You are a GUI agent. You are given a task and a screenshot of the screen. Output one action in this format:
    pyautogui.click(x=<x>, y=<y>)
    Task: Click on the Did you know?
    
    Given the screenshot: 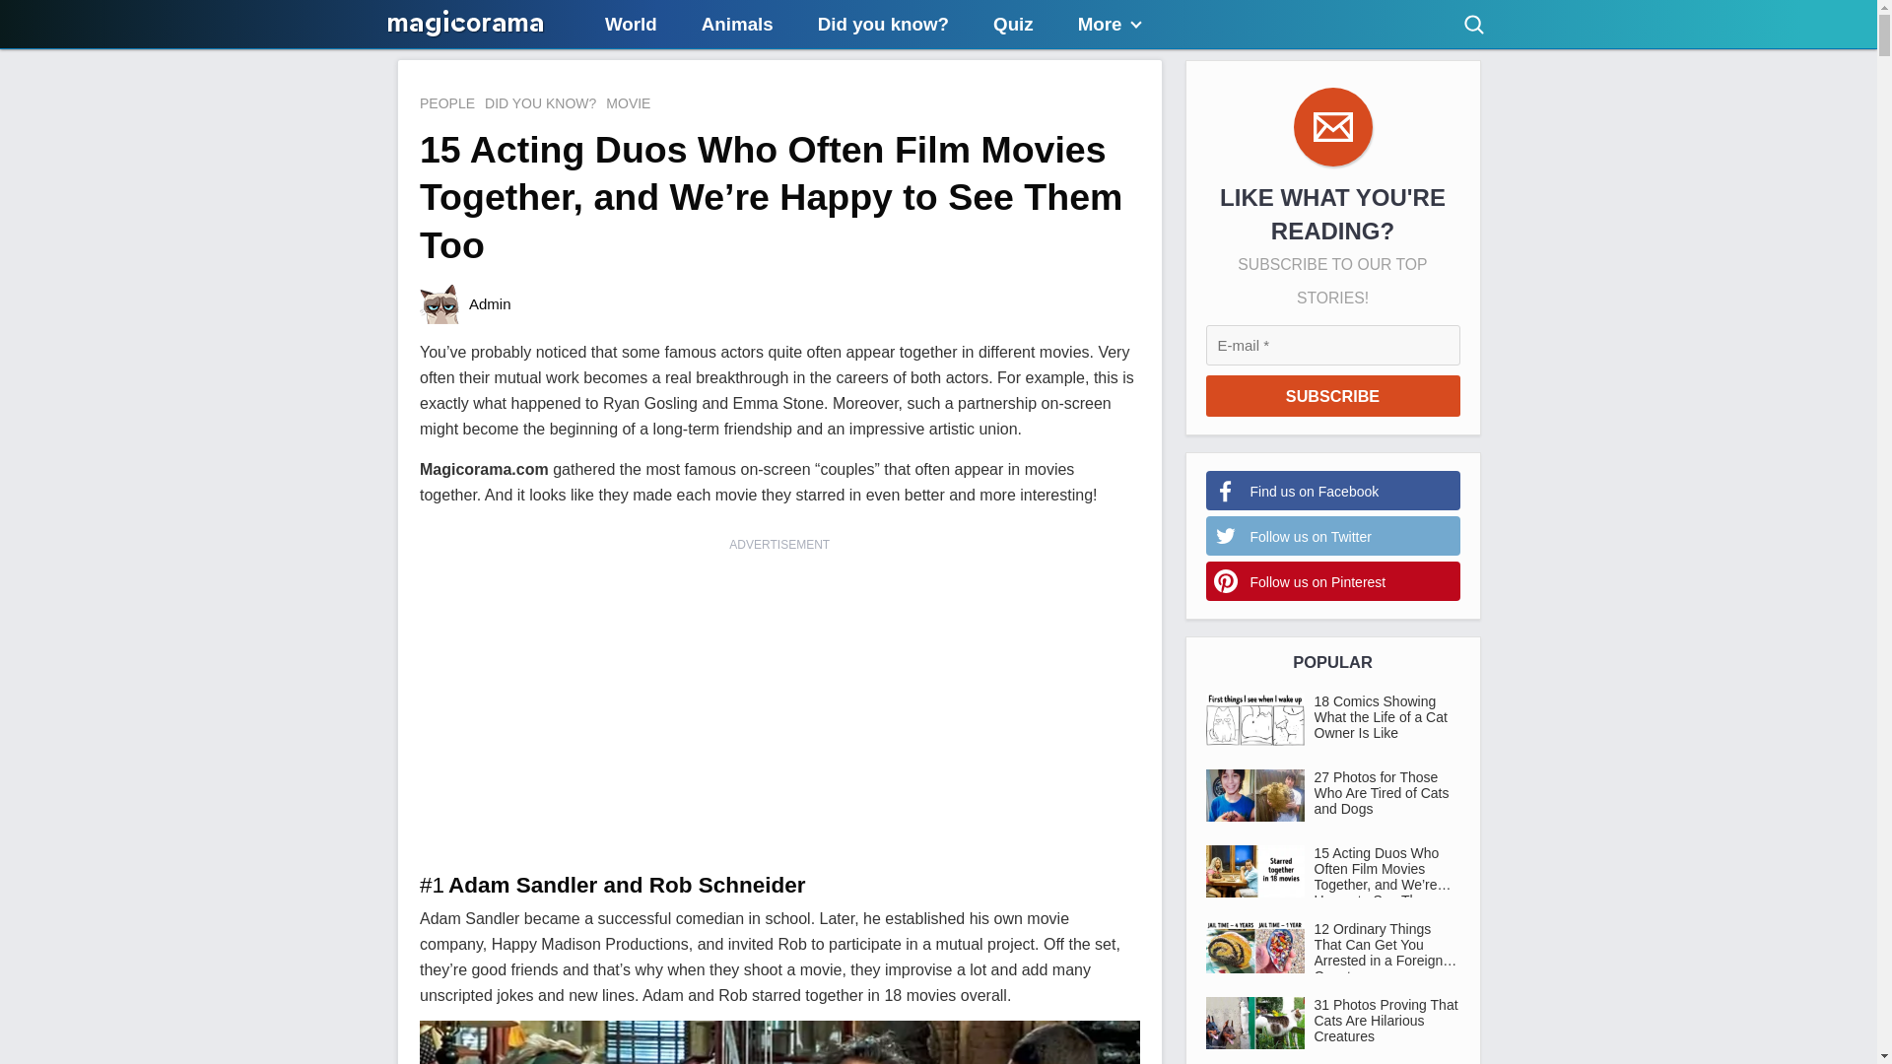 What is the action you would take?
    pyautogui.click(x=883, y=24)
    